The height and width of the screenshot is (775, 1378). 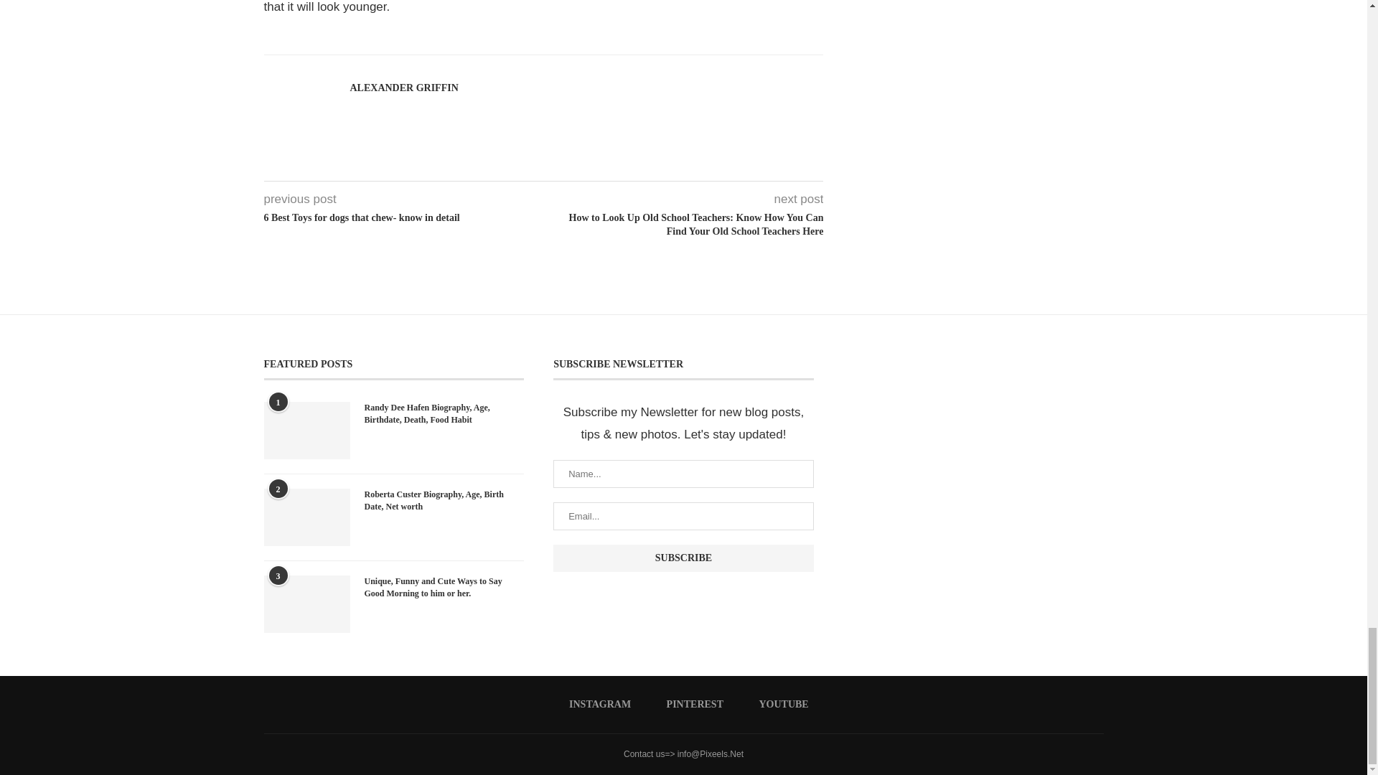 I want to click on 6 Best Toys for dogs that chew- know in detail, so click(x=404, y=218).